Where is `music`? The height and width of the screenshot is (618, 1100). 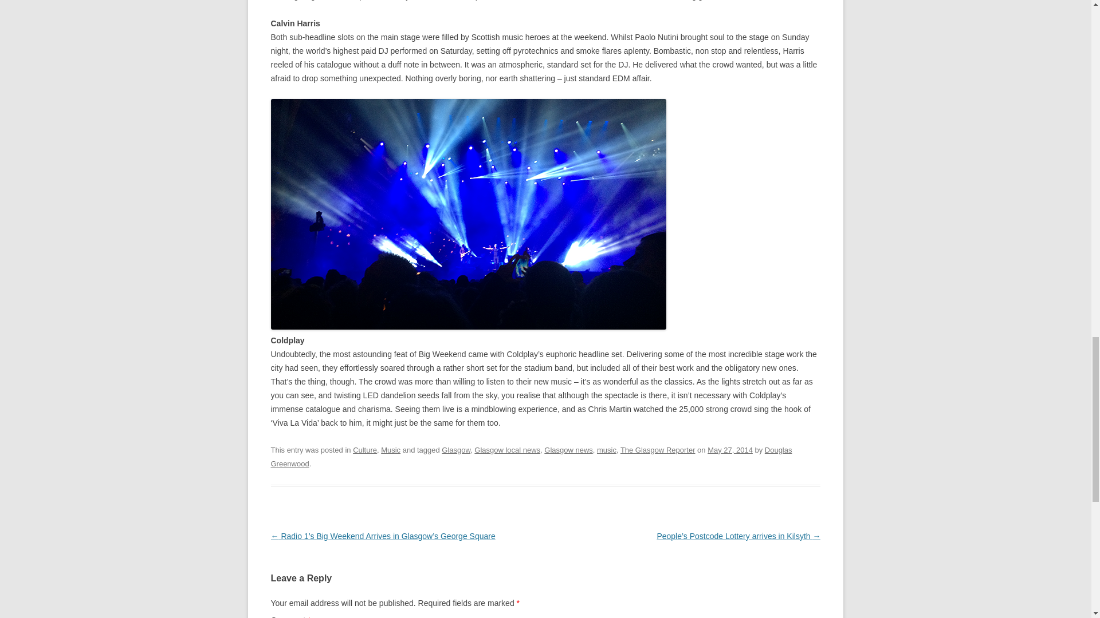 music is located at coordinates (606, 450).